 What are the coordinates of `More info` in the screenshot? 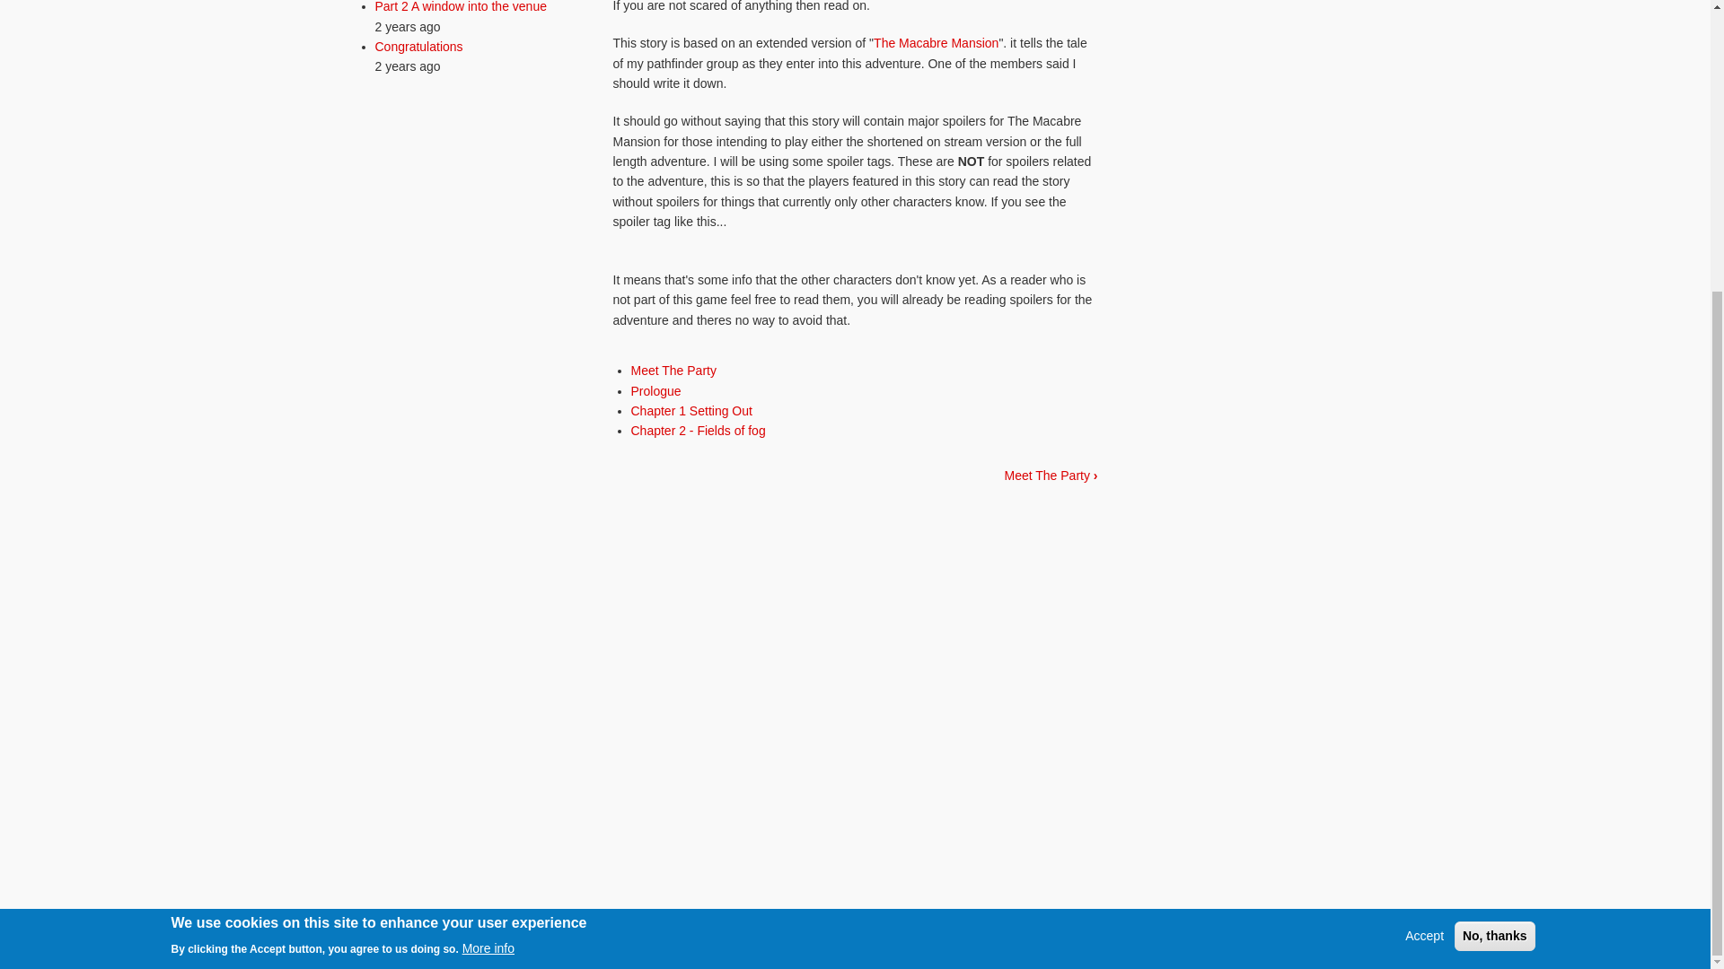 It's located at (488, 541).